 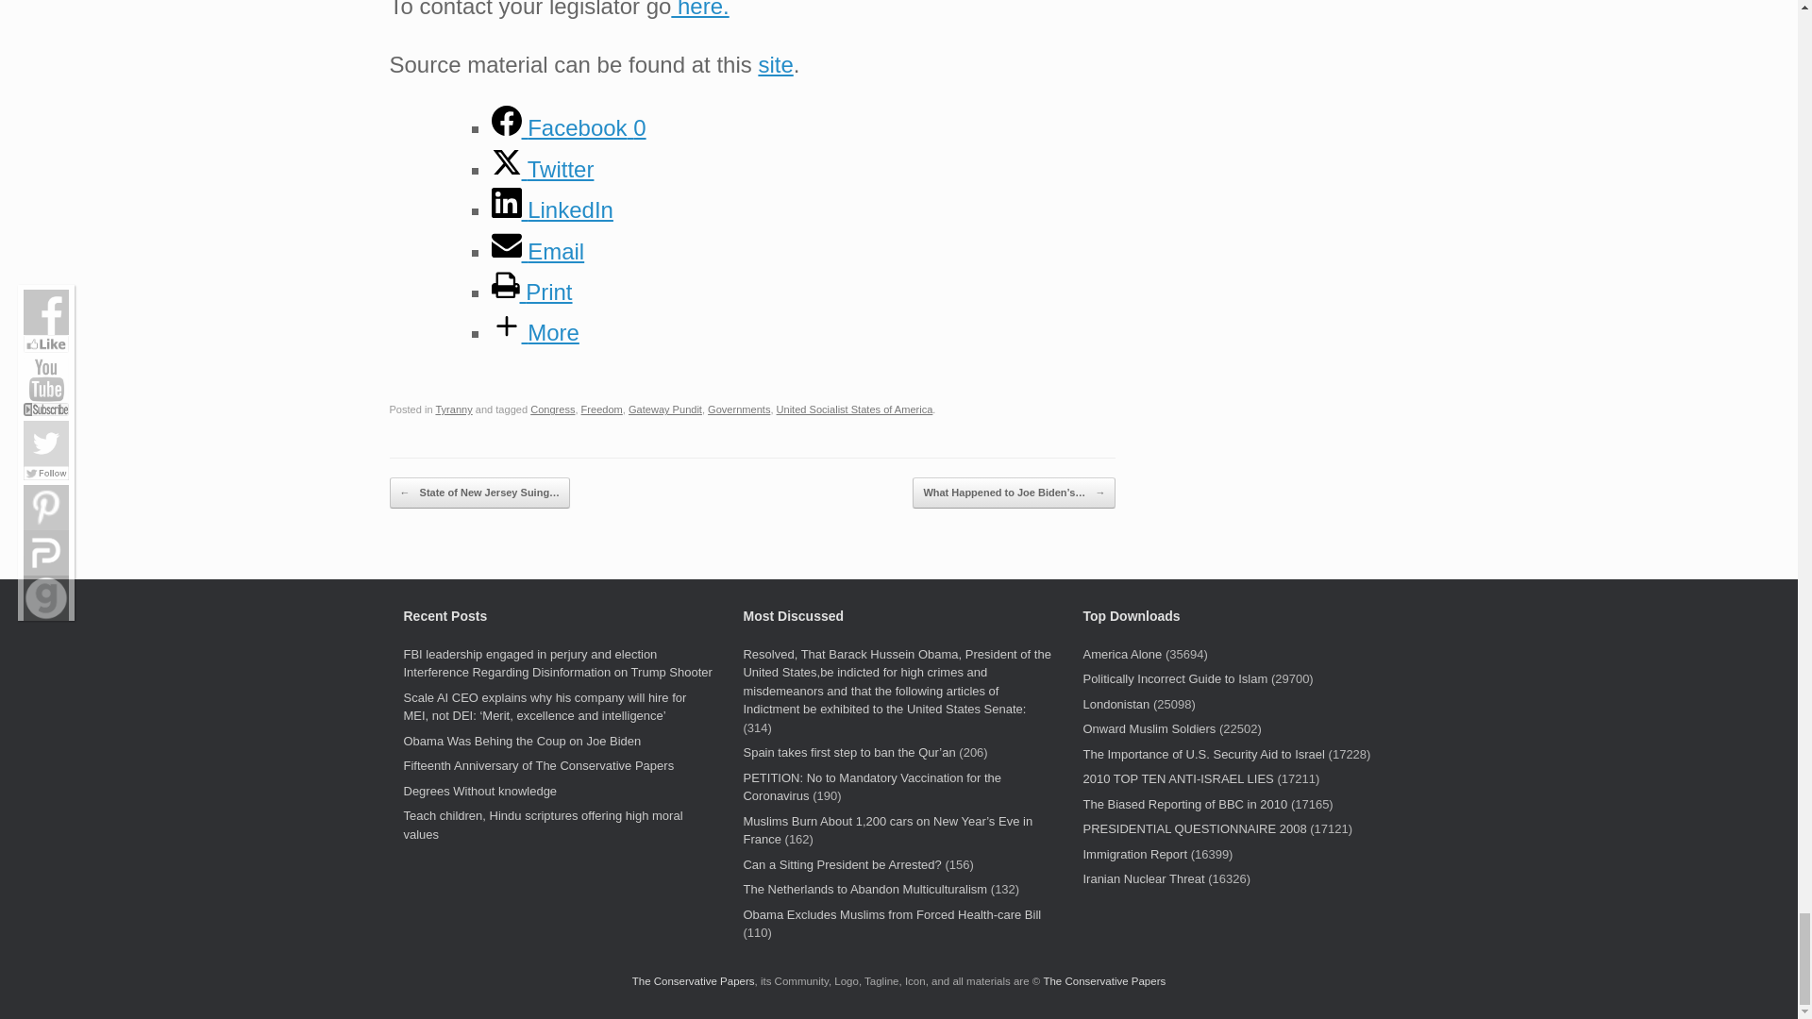 I want to click on here., so click(x=698, y=9).